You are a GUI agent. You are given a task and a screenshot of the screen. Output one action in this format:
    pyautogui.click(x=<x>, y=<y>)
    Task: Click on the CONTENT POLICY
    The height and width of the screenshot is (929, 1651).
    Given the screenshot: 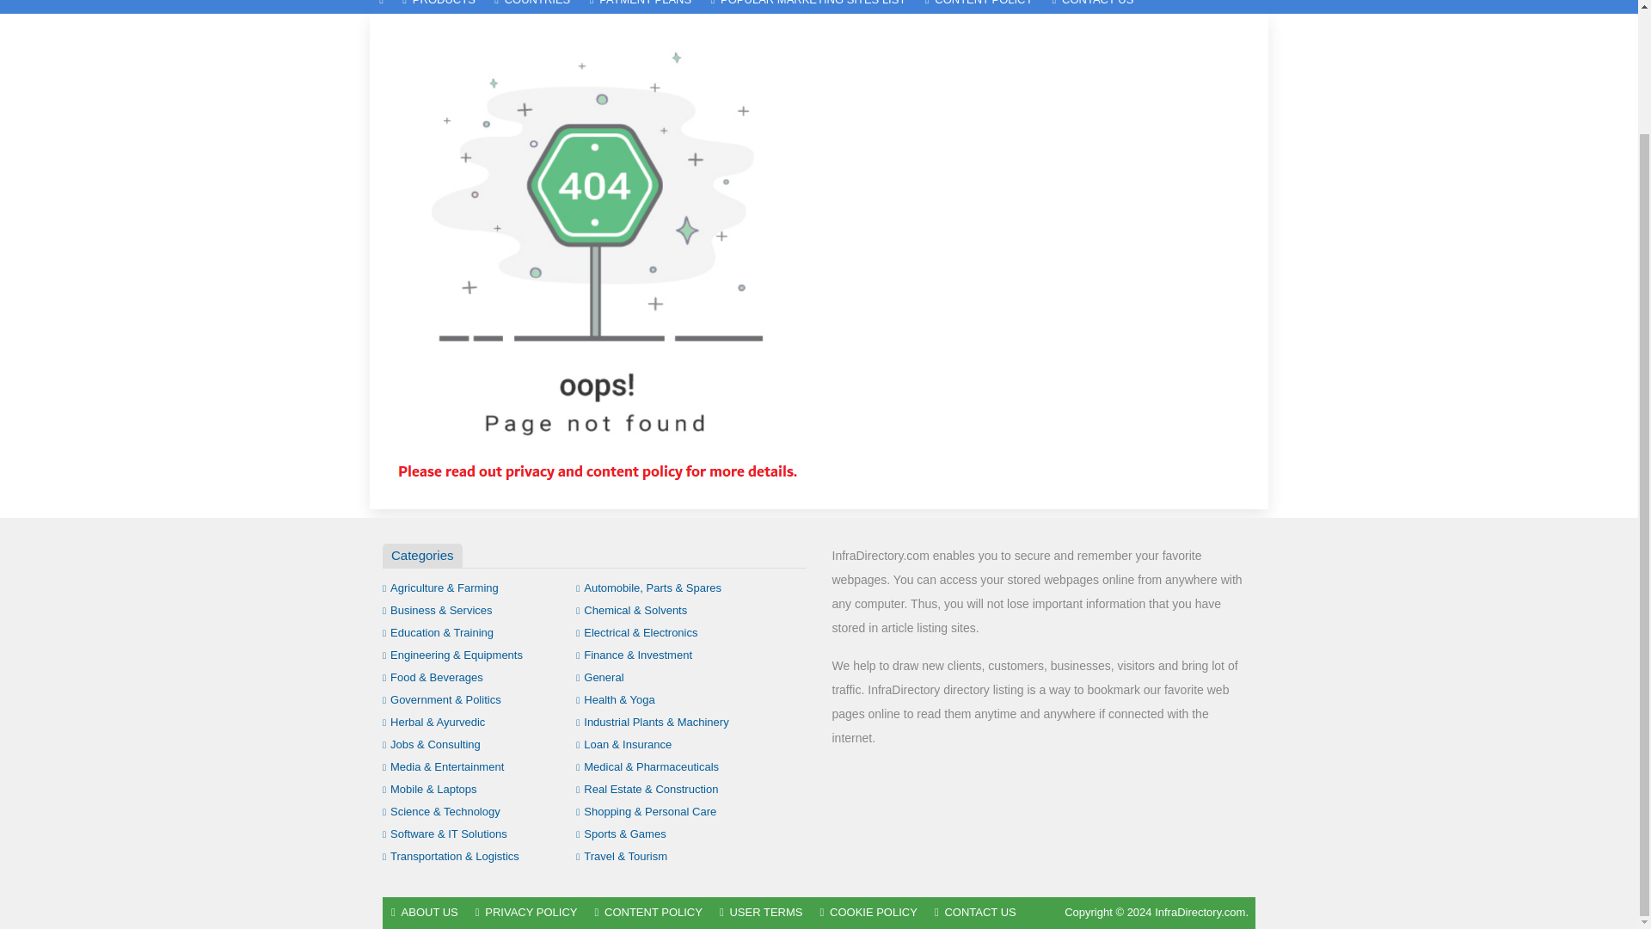 What is the action you would take?
    pyautogui.click(x=979, y=7)
    